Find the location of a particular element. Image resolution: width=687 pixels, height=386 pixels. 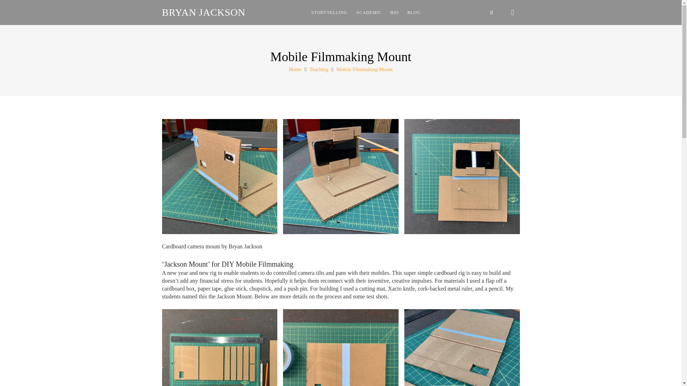

STORYTELLING is located at coordinates (329, 12).